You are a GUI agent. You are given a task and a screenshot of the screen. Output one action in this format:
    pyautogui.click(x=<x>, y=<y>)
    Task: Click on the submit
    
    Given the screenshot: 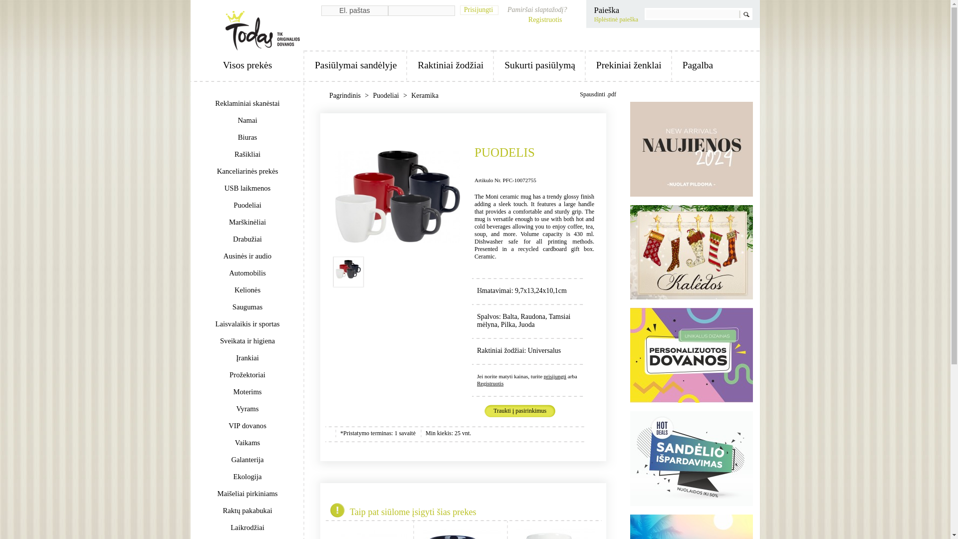 What is the action you would take?
    pyautogui.click(x=10, y=5)
    